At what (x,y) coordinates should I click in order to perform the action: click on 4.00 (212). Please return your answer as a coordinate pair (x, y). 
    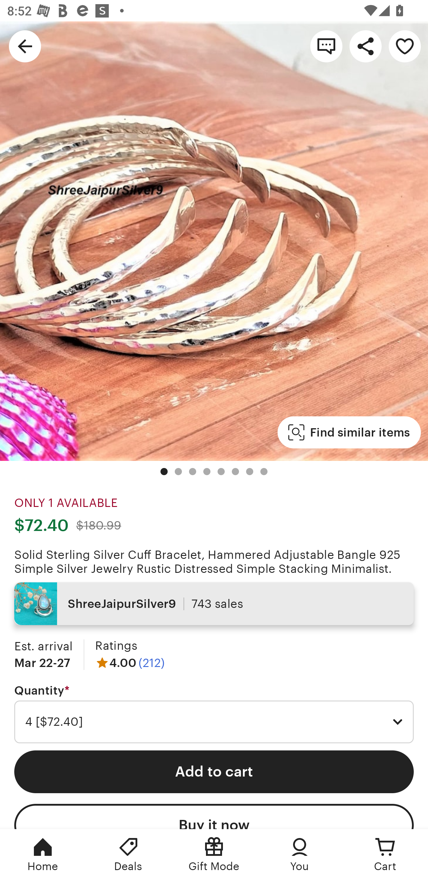
    Looking at the image, I should click on (130, 663).